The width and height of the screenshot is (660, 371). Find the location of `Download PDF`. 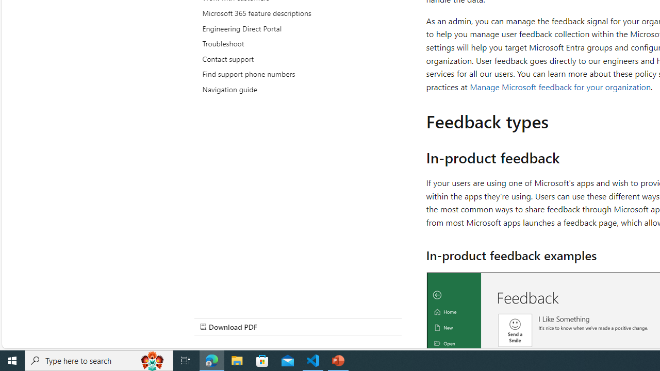

Download PDF is located at coordinates (298, 327).